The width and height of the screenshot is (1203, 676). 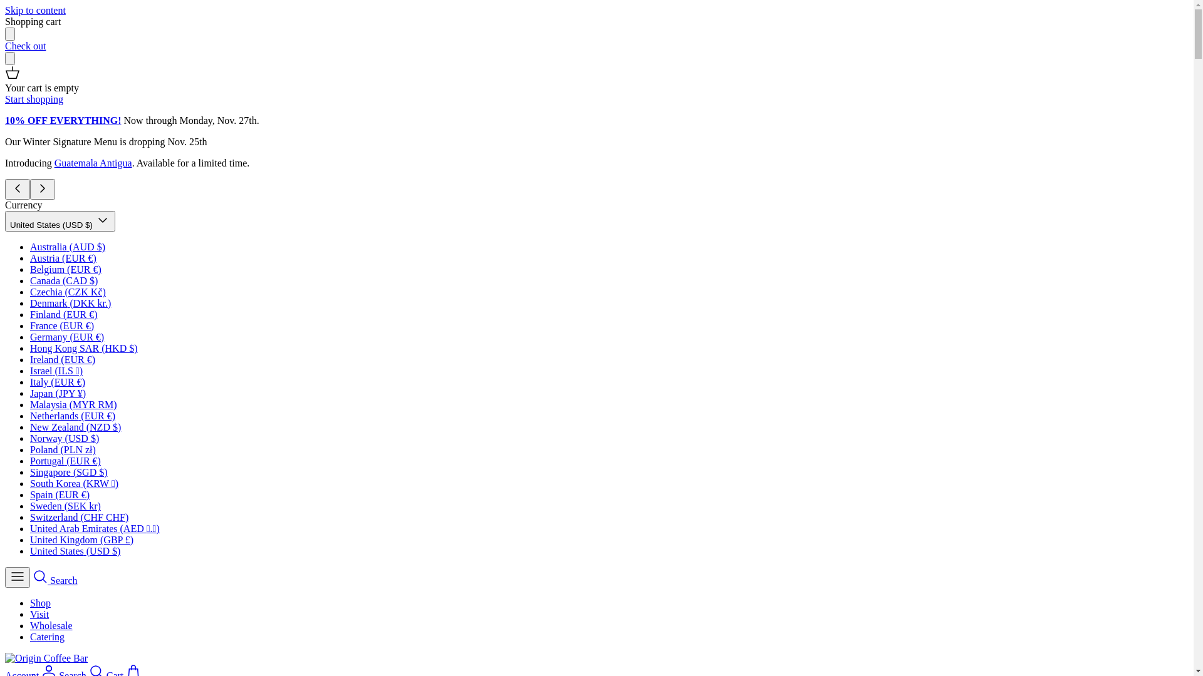 What do you see at coordinates (35, 10) in the screenshot?
I see `Skip to content` at bounding box center [35, 10].